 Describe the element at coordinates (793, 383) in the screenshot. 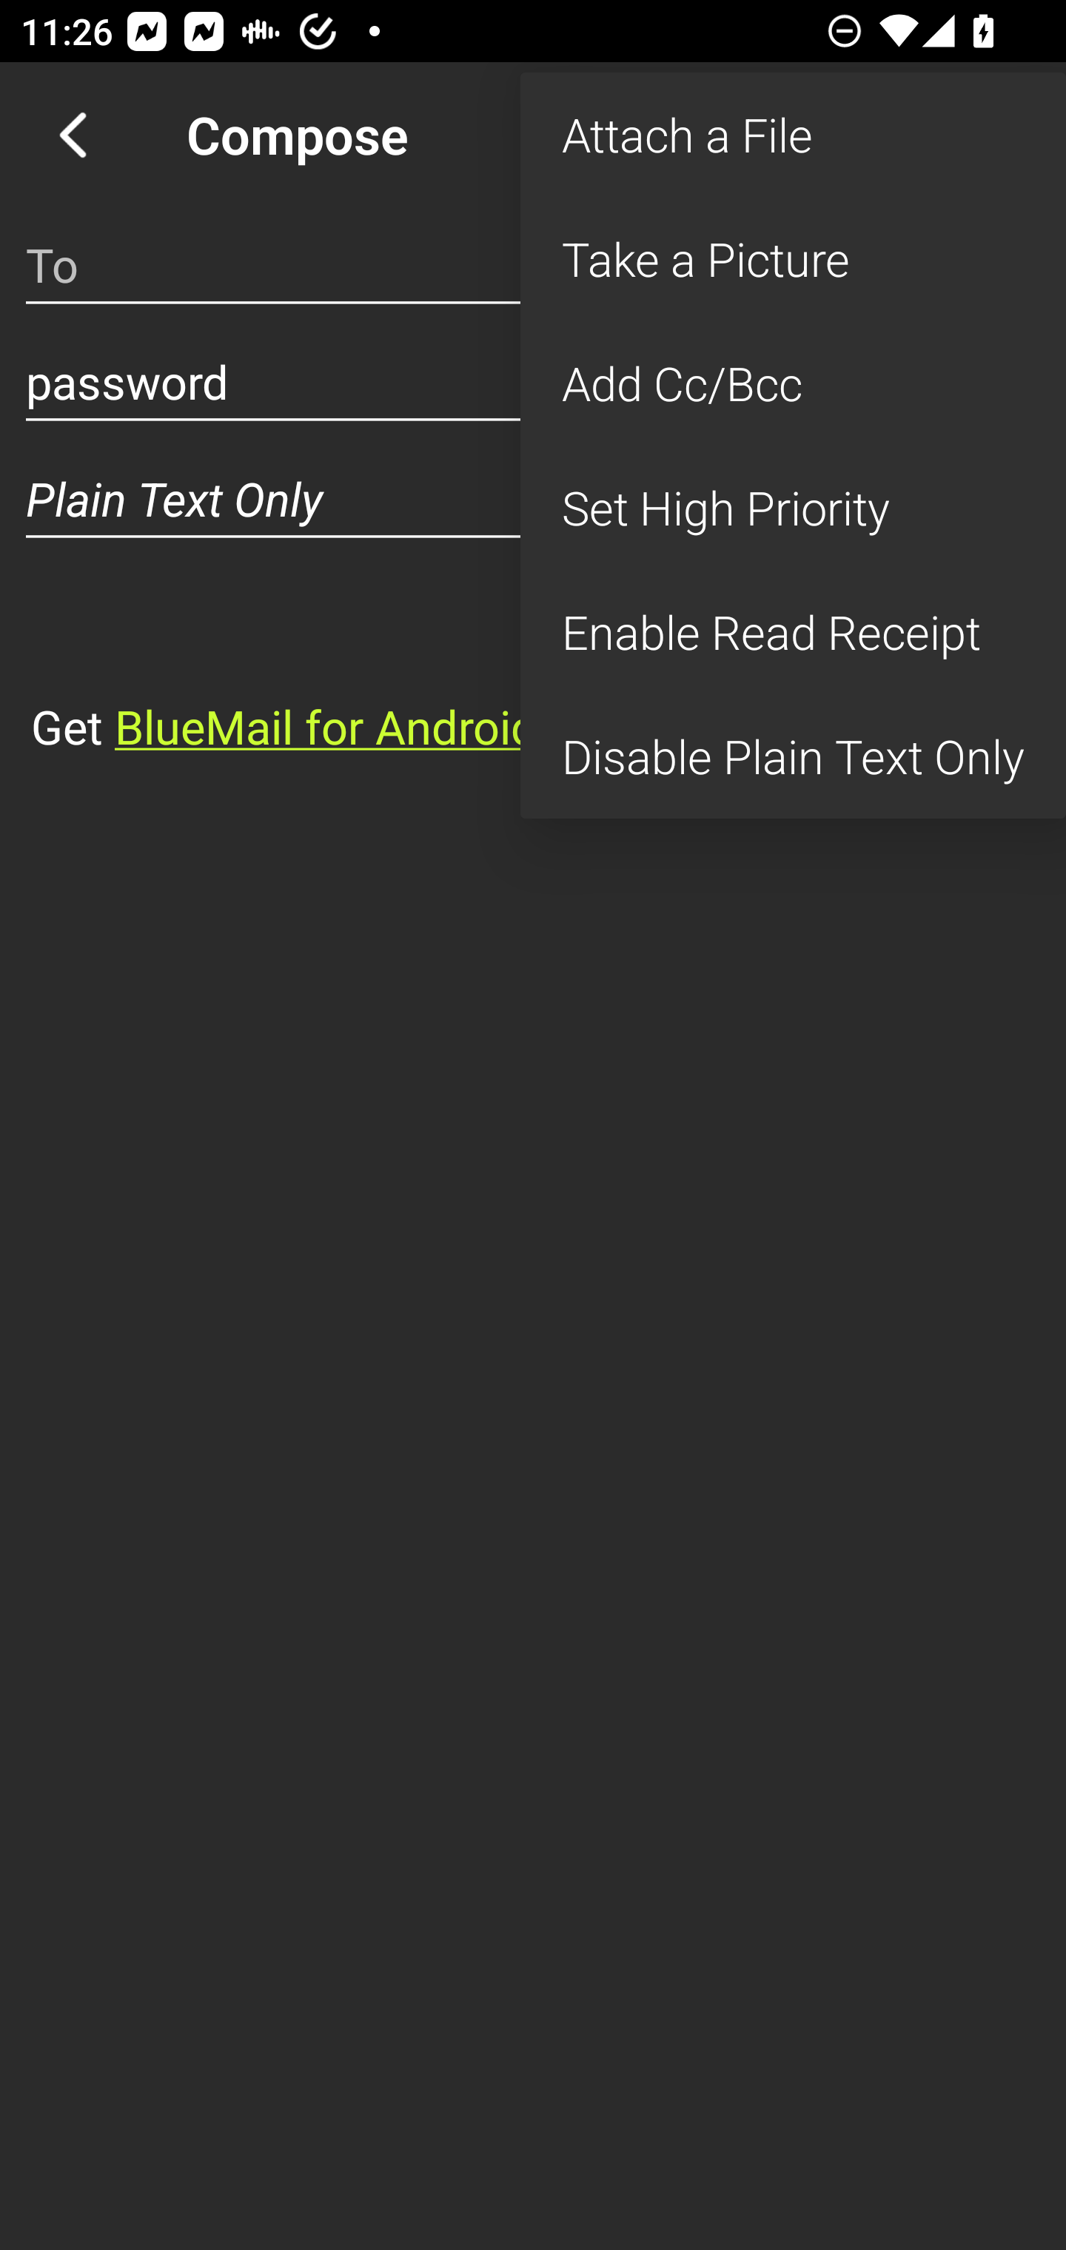

I see `Add Cc/Bcc` at that location.